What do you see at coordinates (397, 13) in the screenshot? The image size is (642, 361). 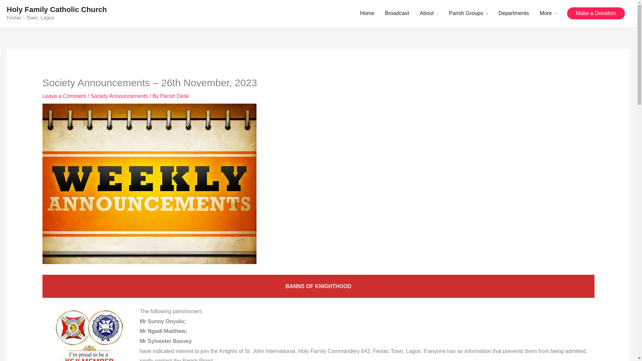 I see `Broadcast` at bounding box center [397, 13].